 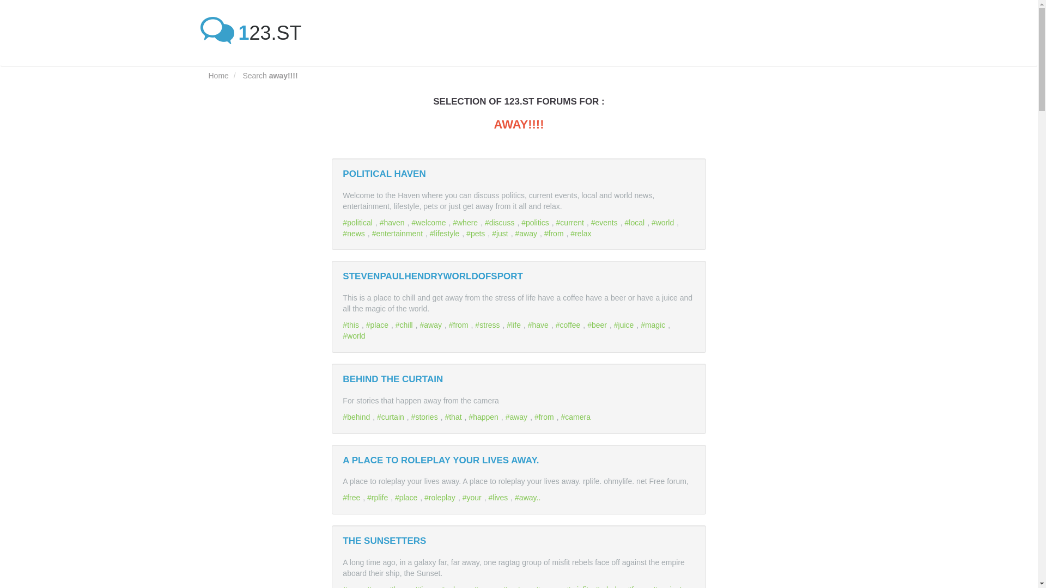 What do you see at coordinates (501, 233) in the screenshot?
I see `just` at bounding box center [501, 233].